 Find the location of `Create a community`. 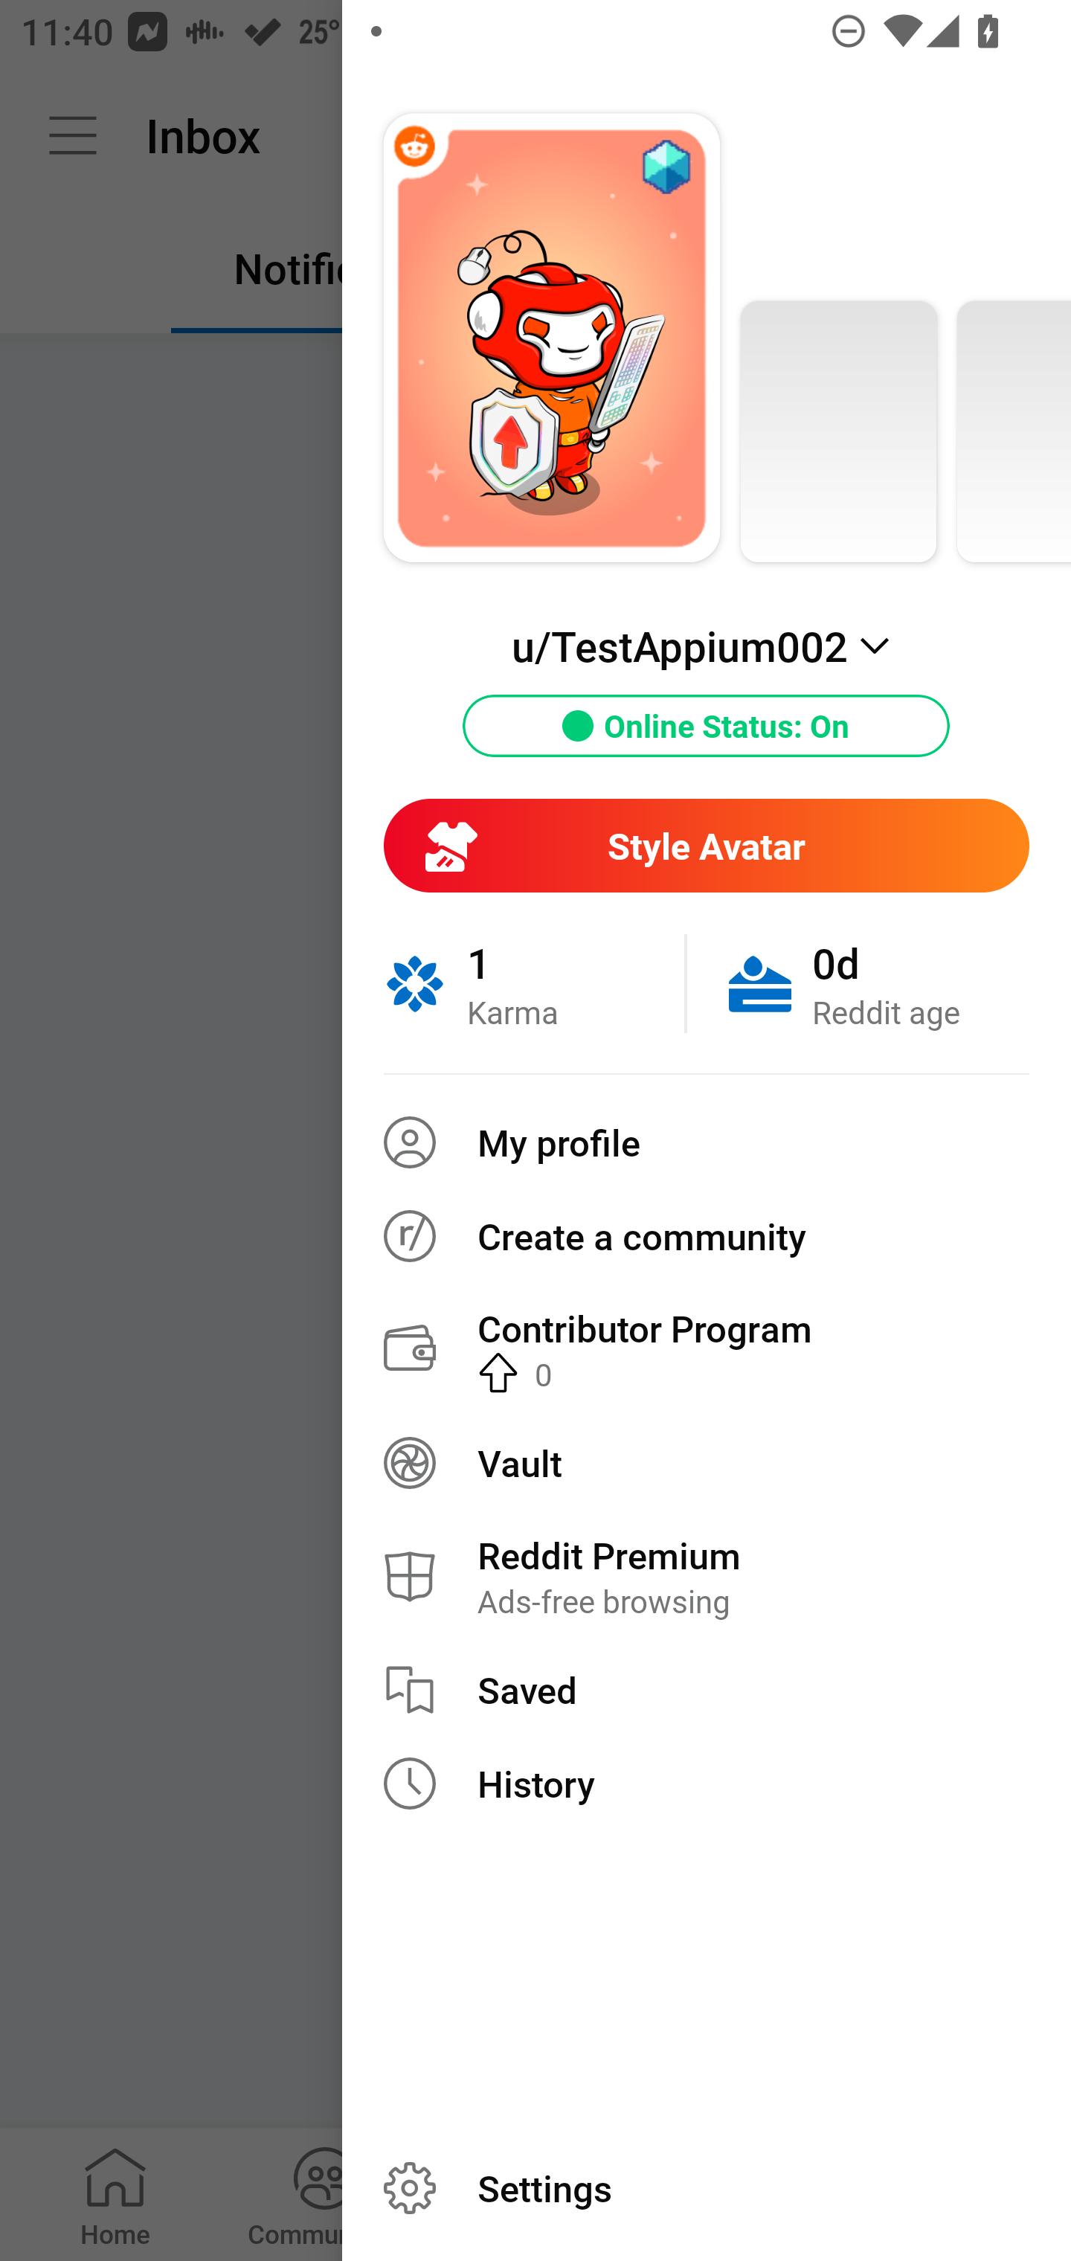

Create a community is located at coordinates (707, 1235).